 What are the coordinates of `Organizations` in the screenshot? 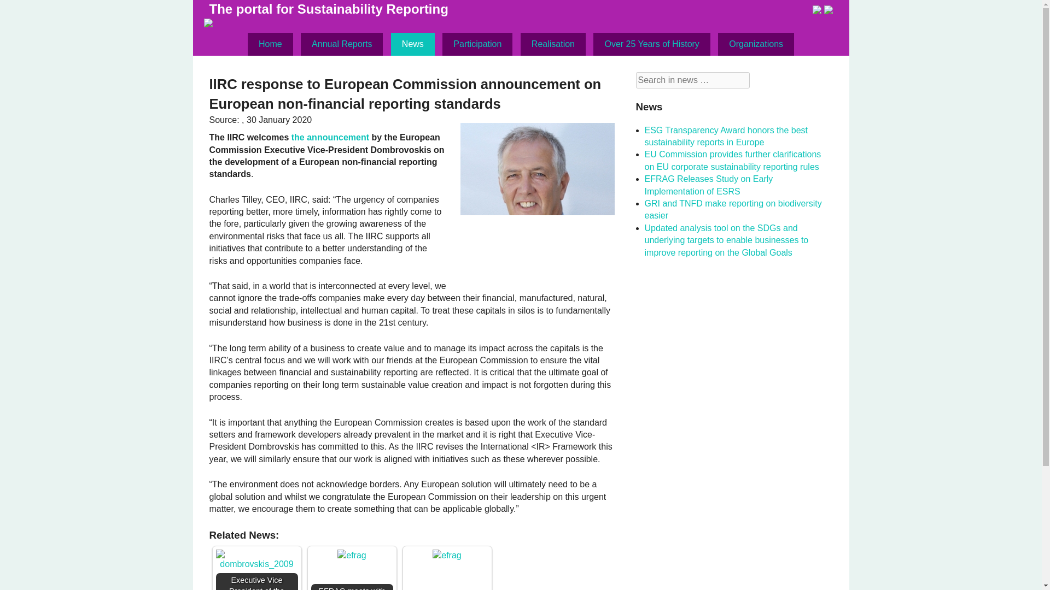 It's located at (756, 44).